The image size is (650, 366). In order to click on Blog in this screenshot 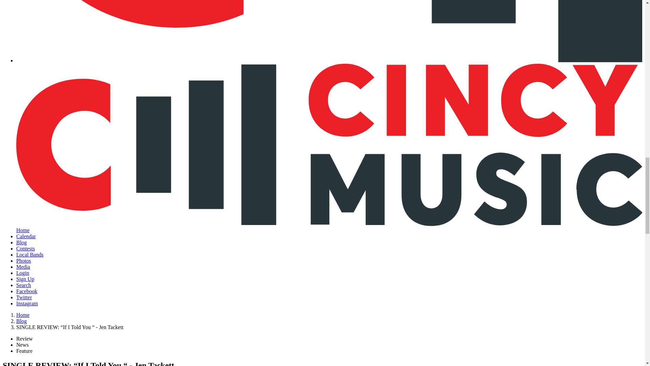, I will do `click(21, 321)`.